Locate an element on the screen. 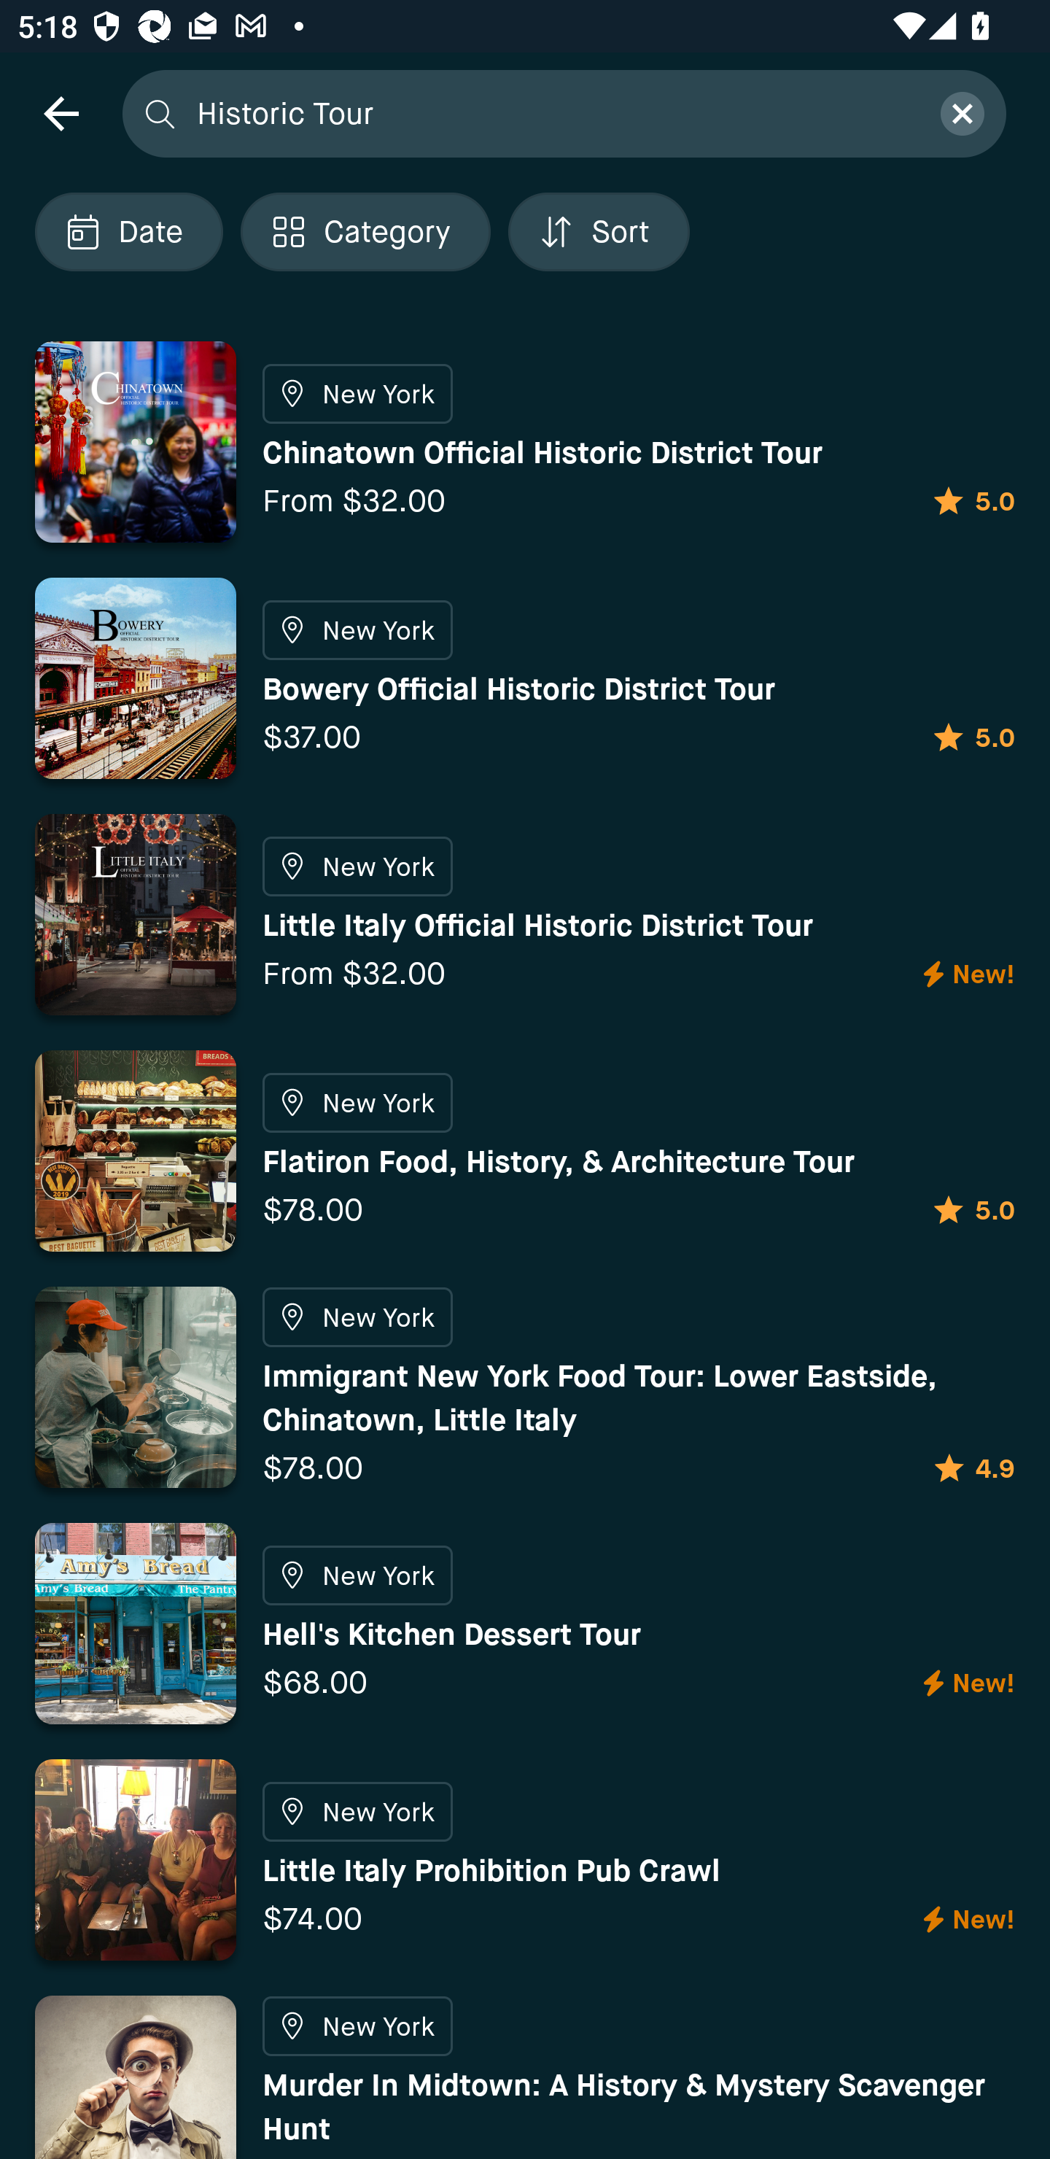  navigation icon is located at coordinates (61, 112).